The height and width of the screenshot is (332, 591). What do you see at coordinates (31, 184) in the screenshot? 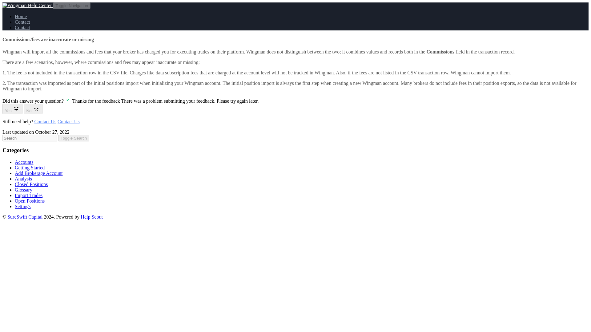
I see `Closed Positions` at bounding box center [31, 184].